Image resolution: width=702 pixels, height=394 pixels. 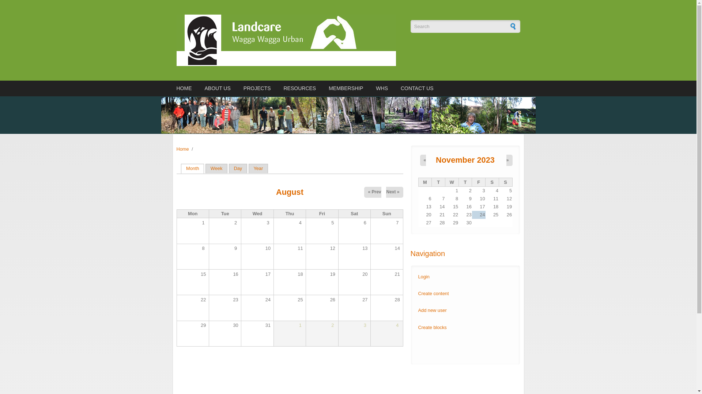 What do you see at coordinates (434, 293) in the screenshot?
I see `Create content` at bounding box center [434, 293].